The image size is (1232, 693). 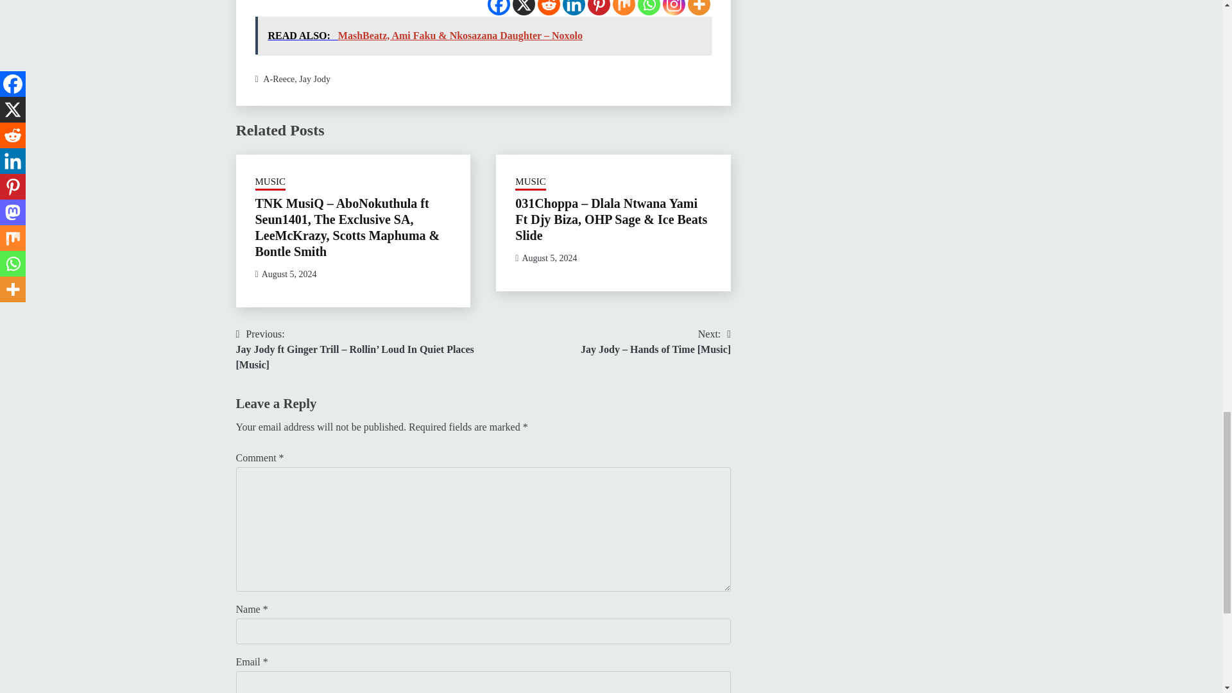 What do you see at coordinates (549, 8) in the screenshot?
I see `Reddit` at bounding box center [549, 8].